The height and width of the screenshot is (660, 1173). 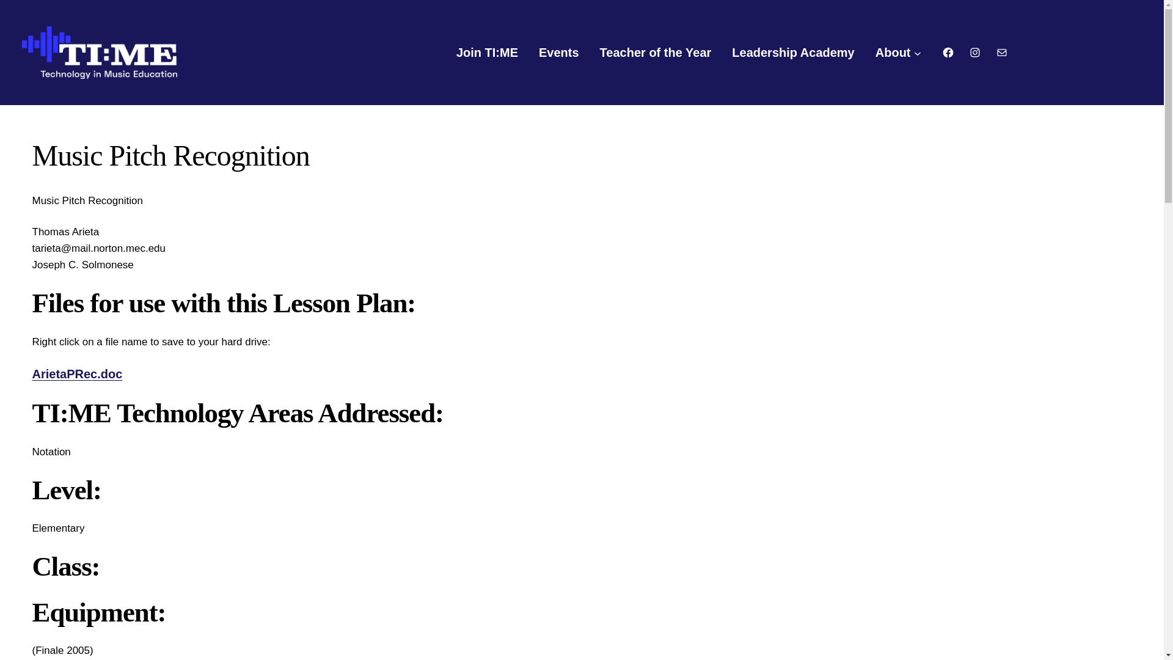 I want to click on Teacher of the Year, so click(x=656, y=53).